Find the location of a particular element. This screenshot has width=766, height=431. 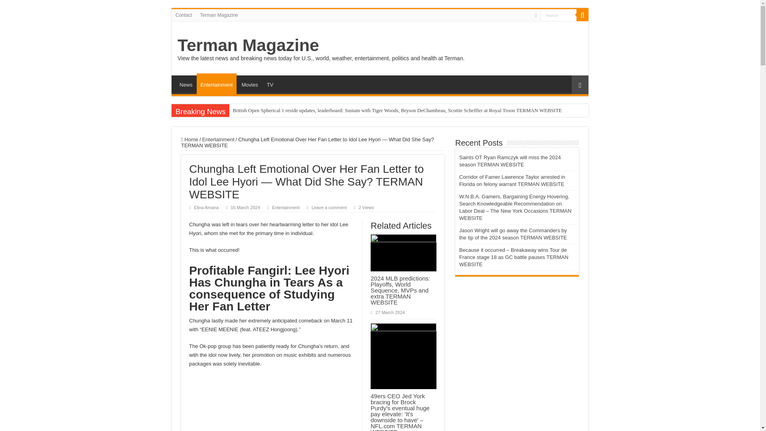

Search is located at coordinates (559, 14).